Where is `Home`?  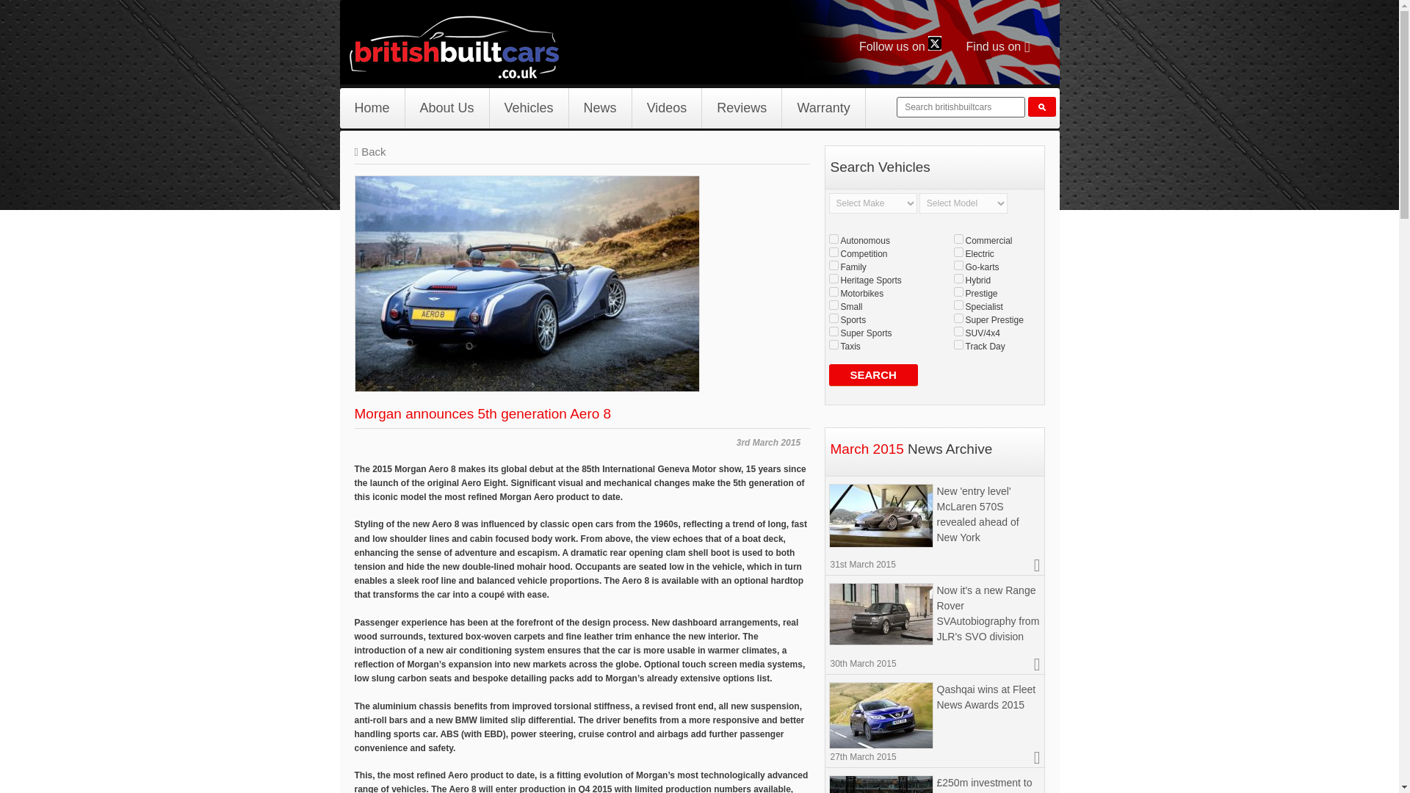
Home is located at coordinates (372, 107).